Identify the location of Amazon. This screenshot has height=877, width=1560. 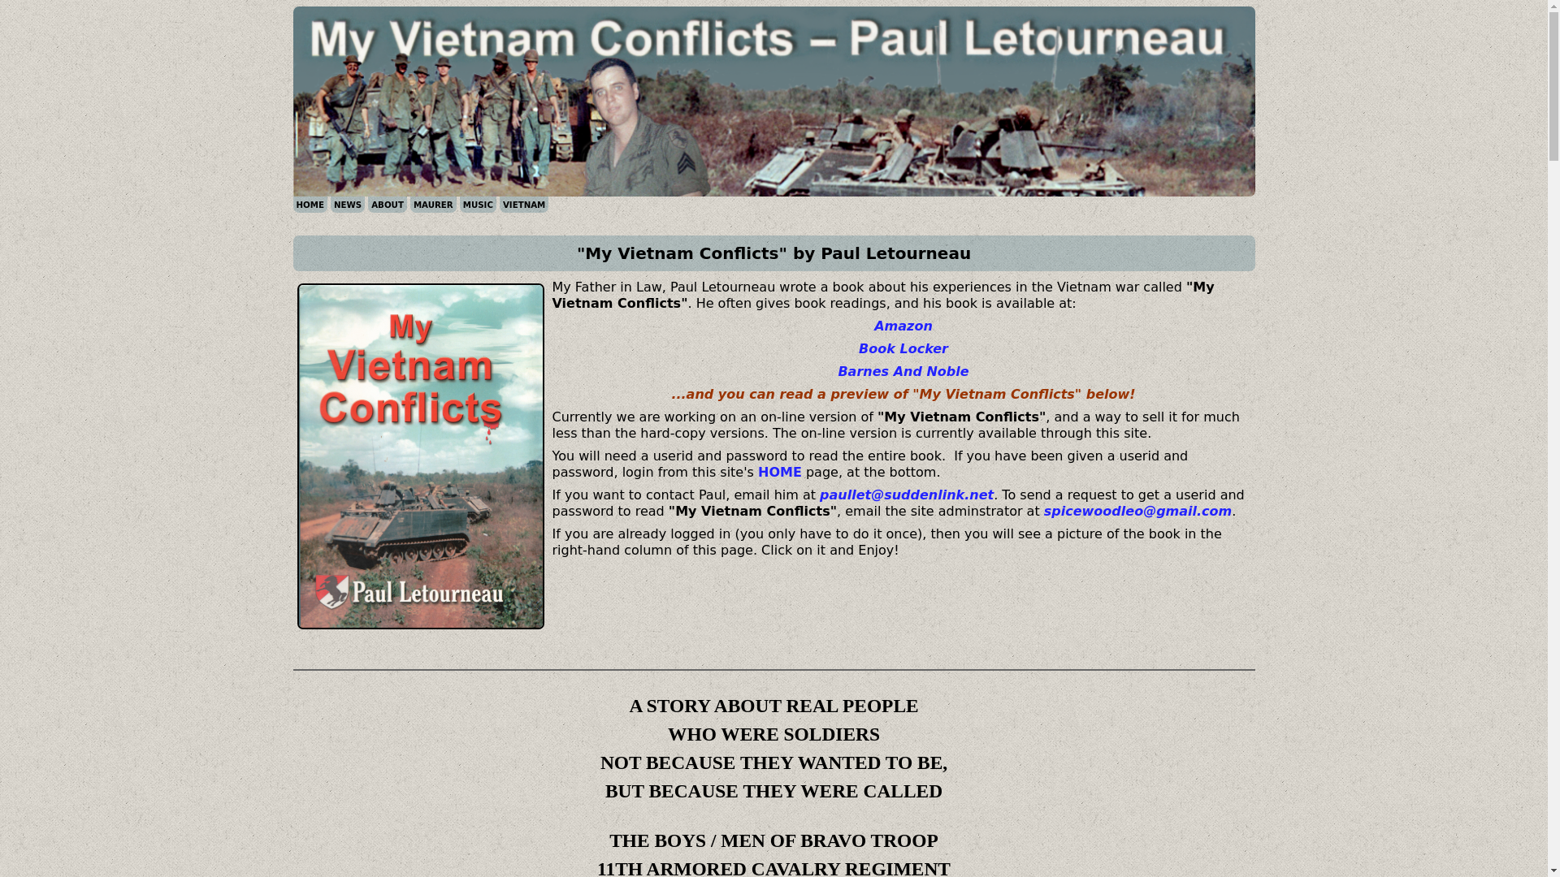
(903, 326).